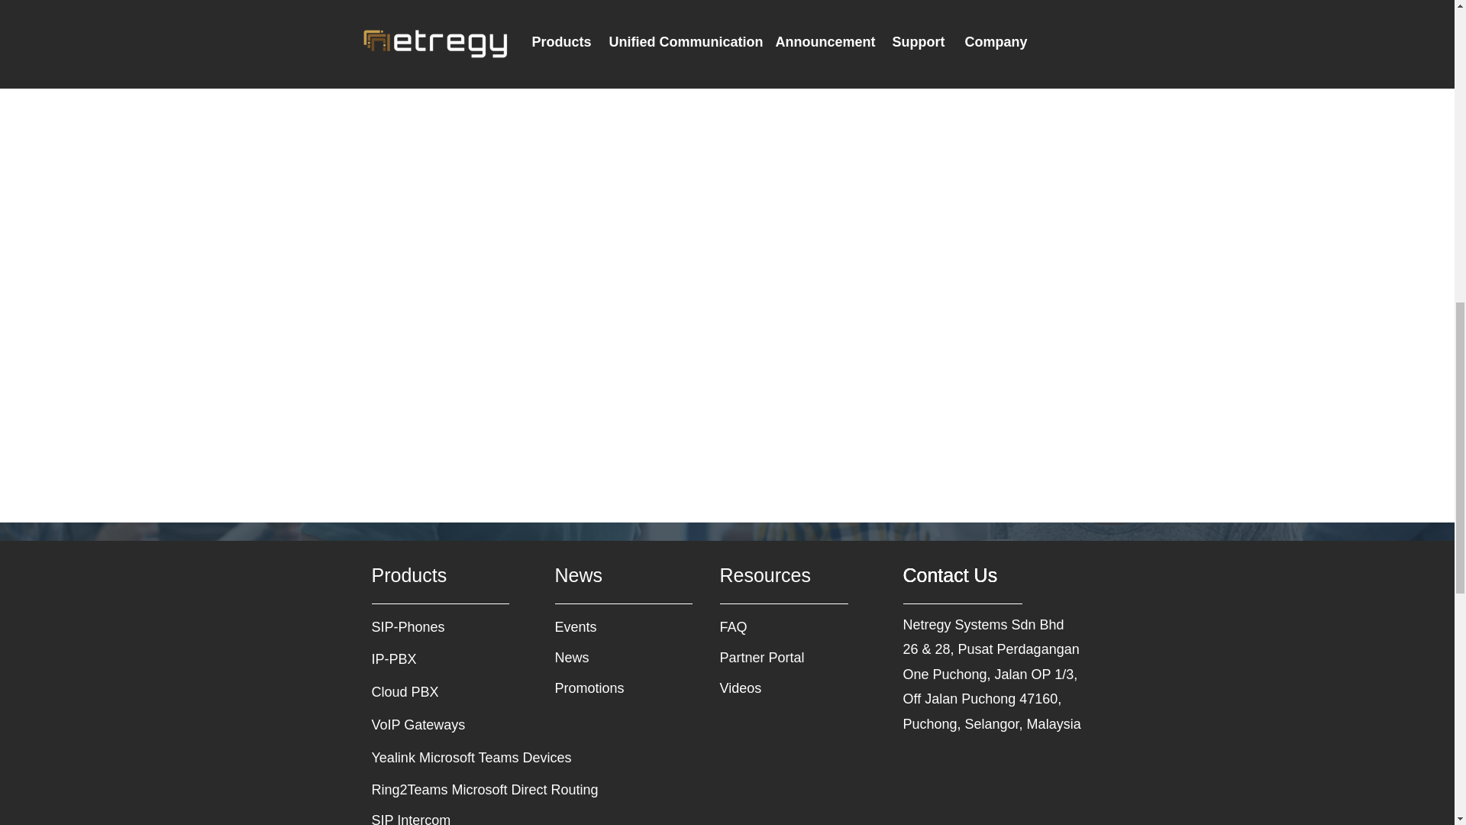  What do you see at coordinates (487, 791) in the screenshot?
I see `Ring2Teams Microsoft Direct Routing` at bounding box center [487, 791].